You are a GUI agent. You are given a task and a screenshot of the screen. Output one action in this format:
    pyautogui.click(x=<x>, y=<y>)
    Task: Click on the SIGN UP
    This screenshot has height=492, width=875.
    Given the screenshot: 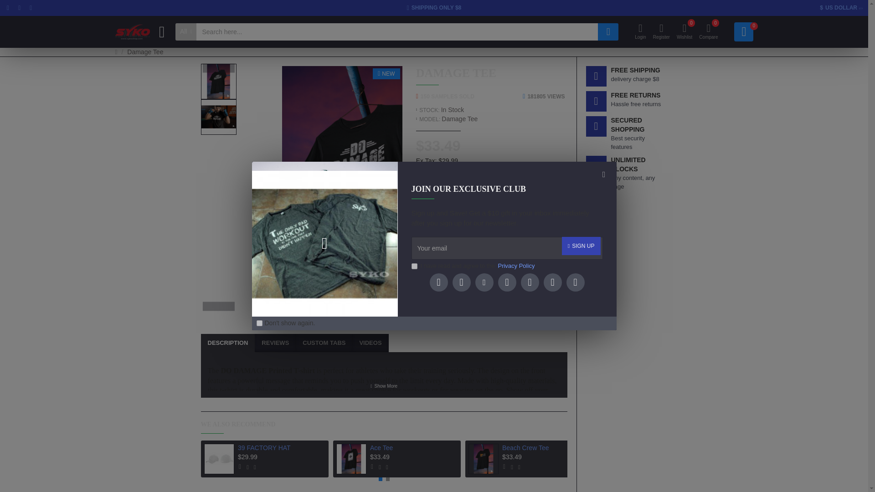 What is the action you would take?
    pyautogui.click(x=581, y=246)
    